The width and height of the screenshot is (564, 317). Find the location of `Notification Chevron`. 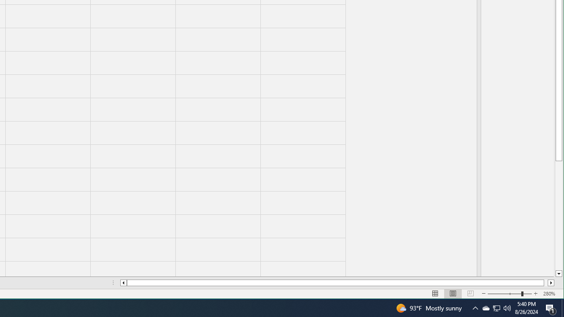

Notification Chevron is located at coordinates (551, 308).